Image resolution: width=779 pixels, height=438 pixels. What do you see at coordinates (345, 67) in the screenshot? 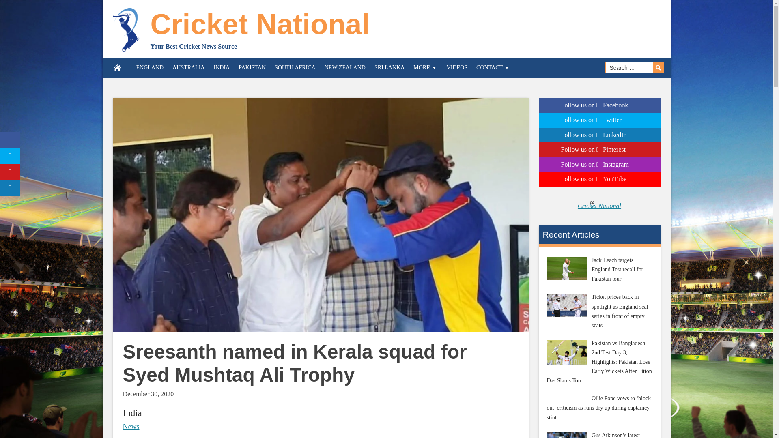
I see `NEW ZEALAND` at bounding box center [345, 67].